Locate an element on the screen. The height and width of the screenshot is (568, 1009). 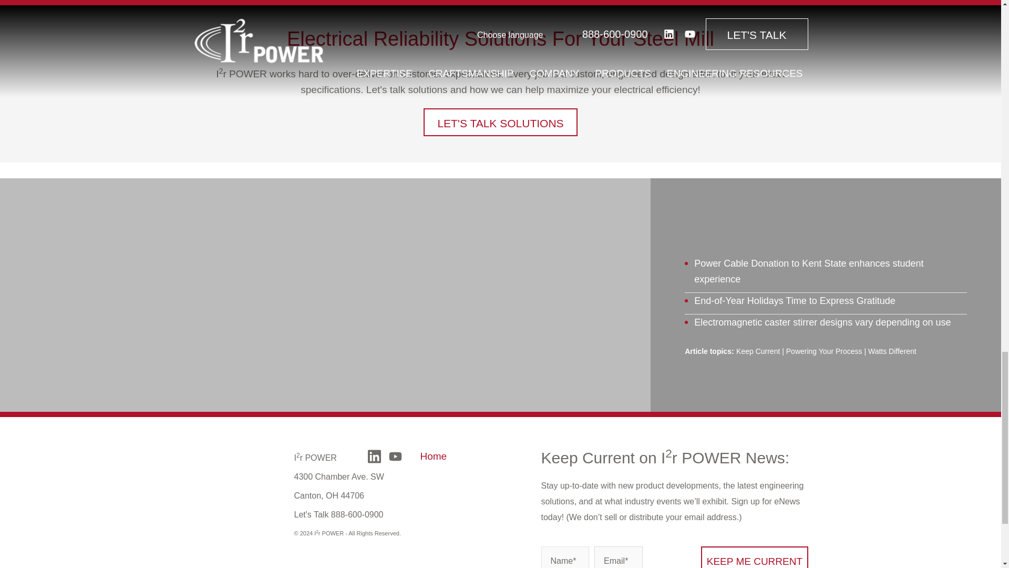
I2r POWER footer logo is located at coordinates (235, 464).